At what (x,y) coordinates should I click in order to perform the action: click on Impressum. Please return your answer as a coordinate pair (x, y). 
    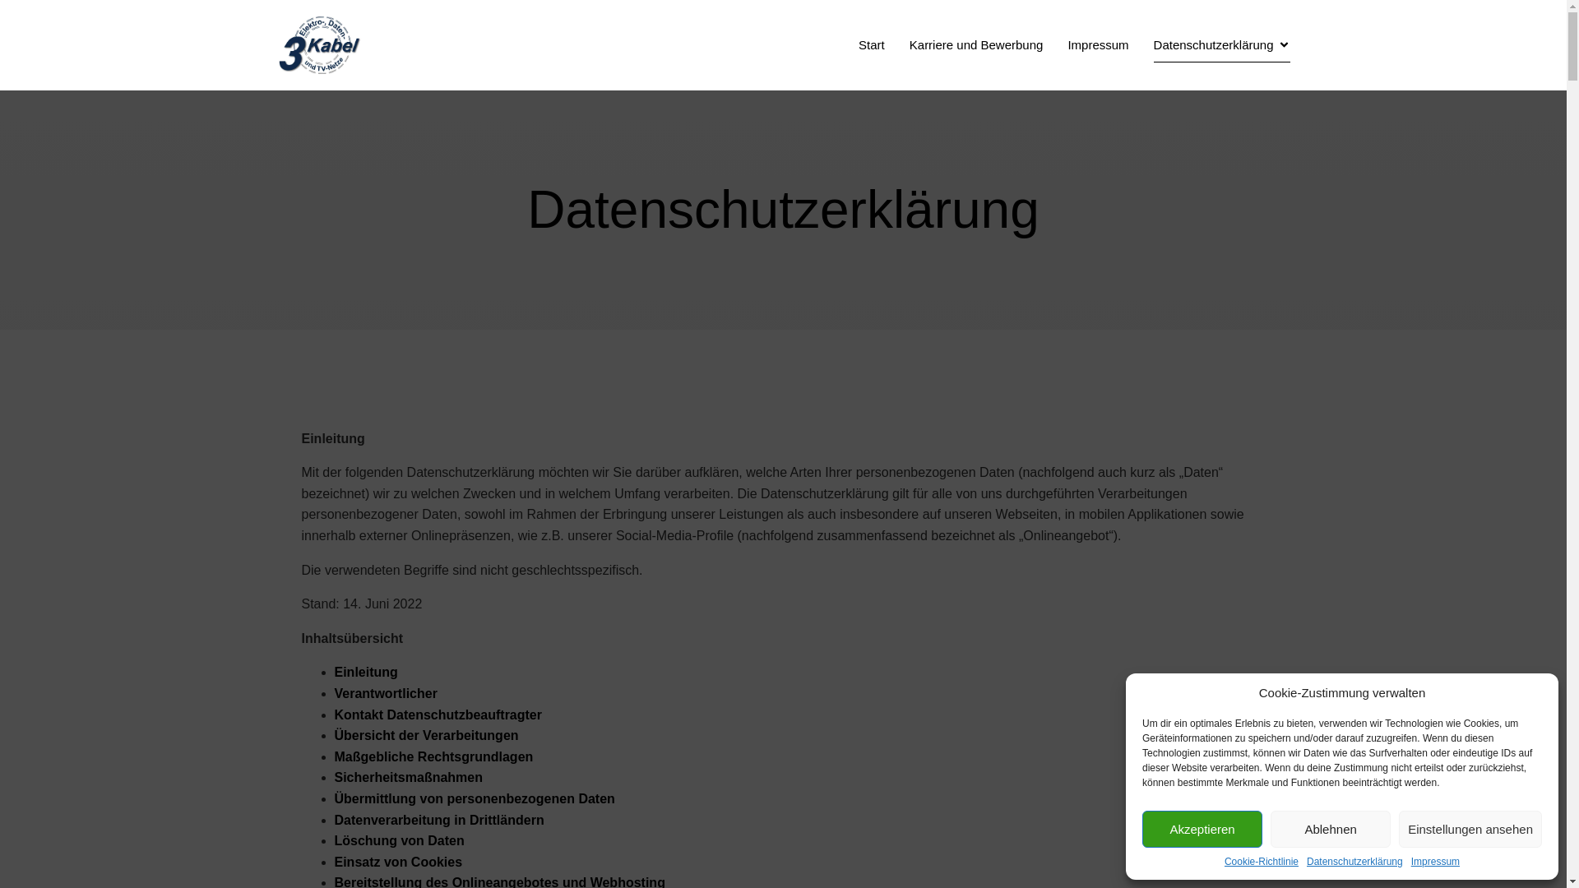
    Looking at the image, I should click on (1098, 46).